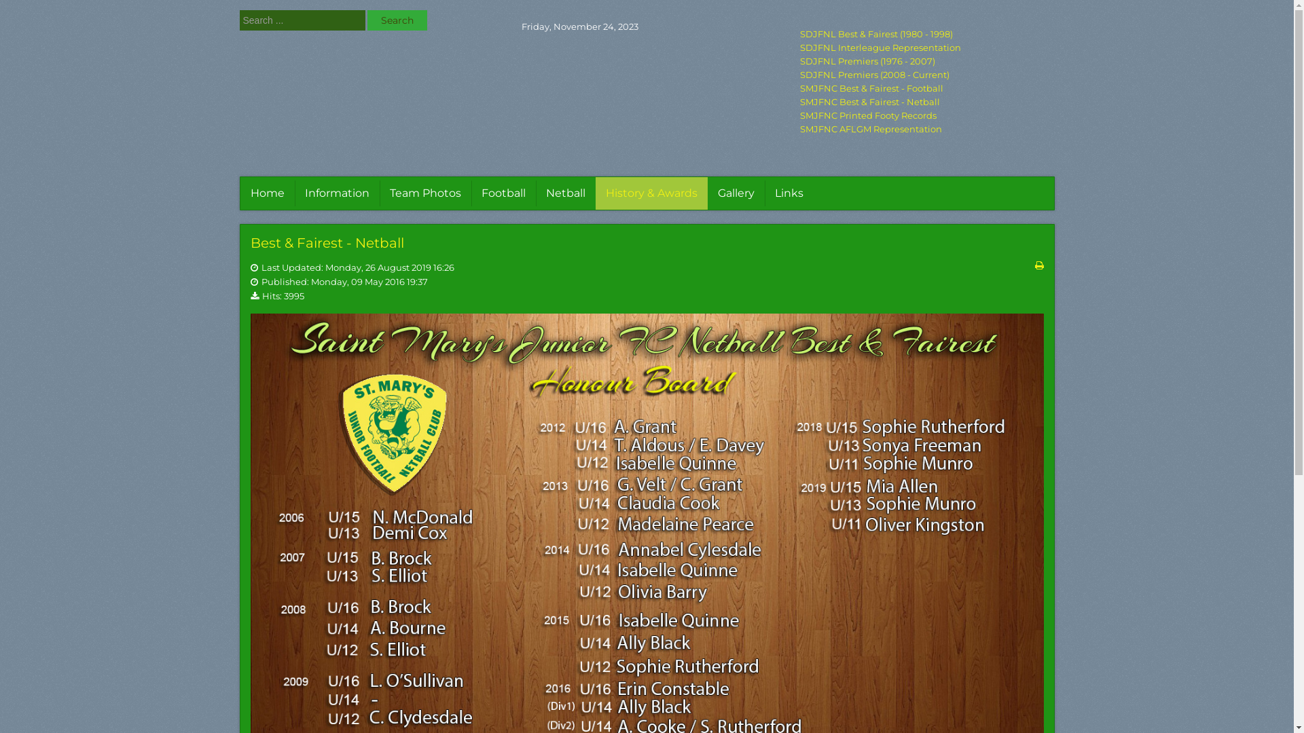  What do you see at coordinates (736, 193) in the screenshot?
I see `Gallery` at bounding box center [736, 193].